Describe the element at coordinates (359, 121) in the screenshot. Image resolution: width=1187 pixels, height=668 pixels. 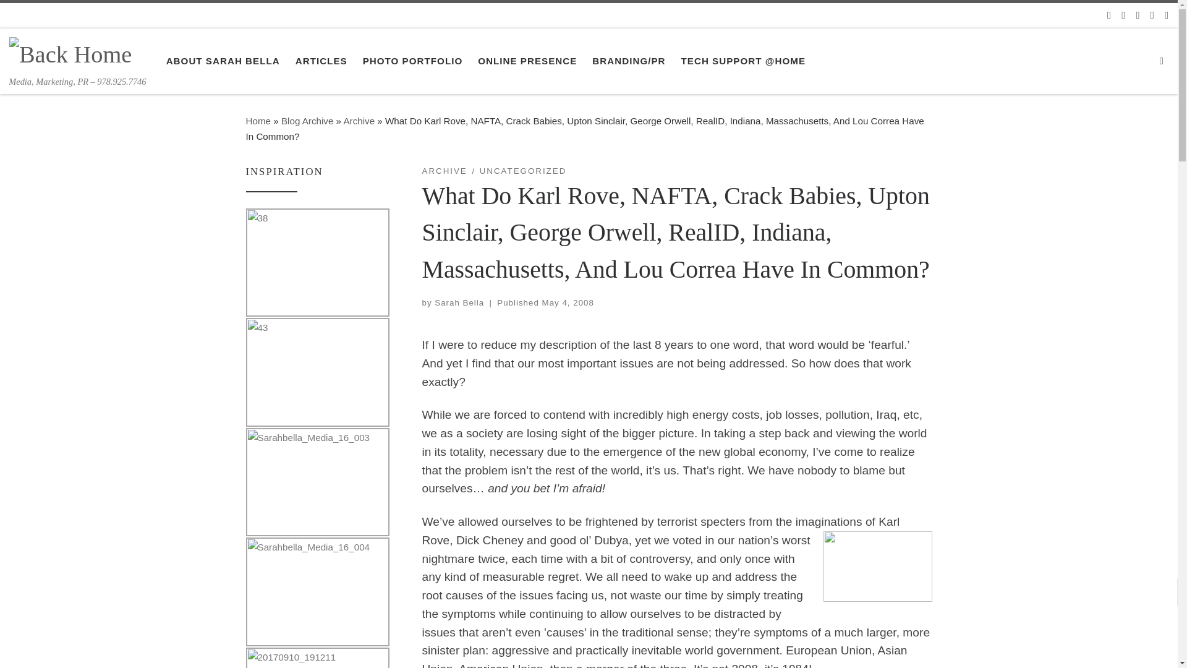
I see `Archive` at that location.